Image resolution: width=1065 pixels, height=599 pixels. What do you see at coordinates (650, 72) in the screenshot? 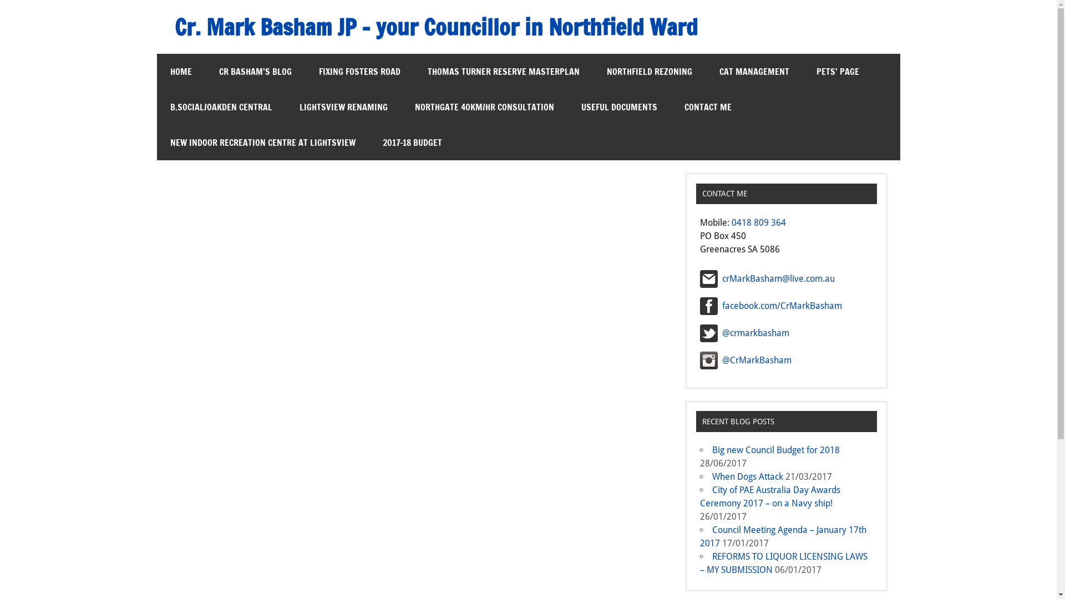
I see `NORTHFIELD REZONING` at bounding box center [650, 72].